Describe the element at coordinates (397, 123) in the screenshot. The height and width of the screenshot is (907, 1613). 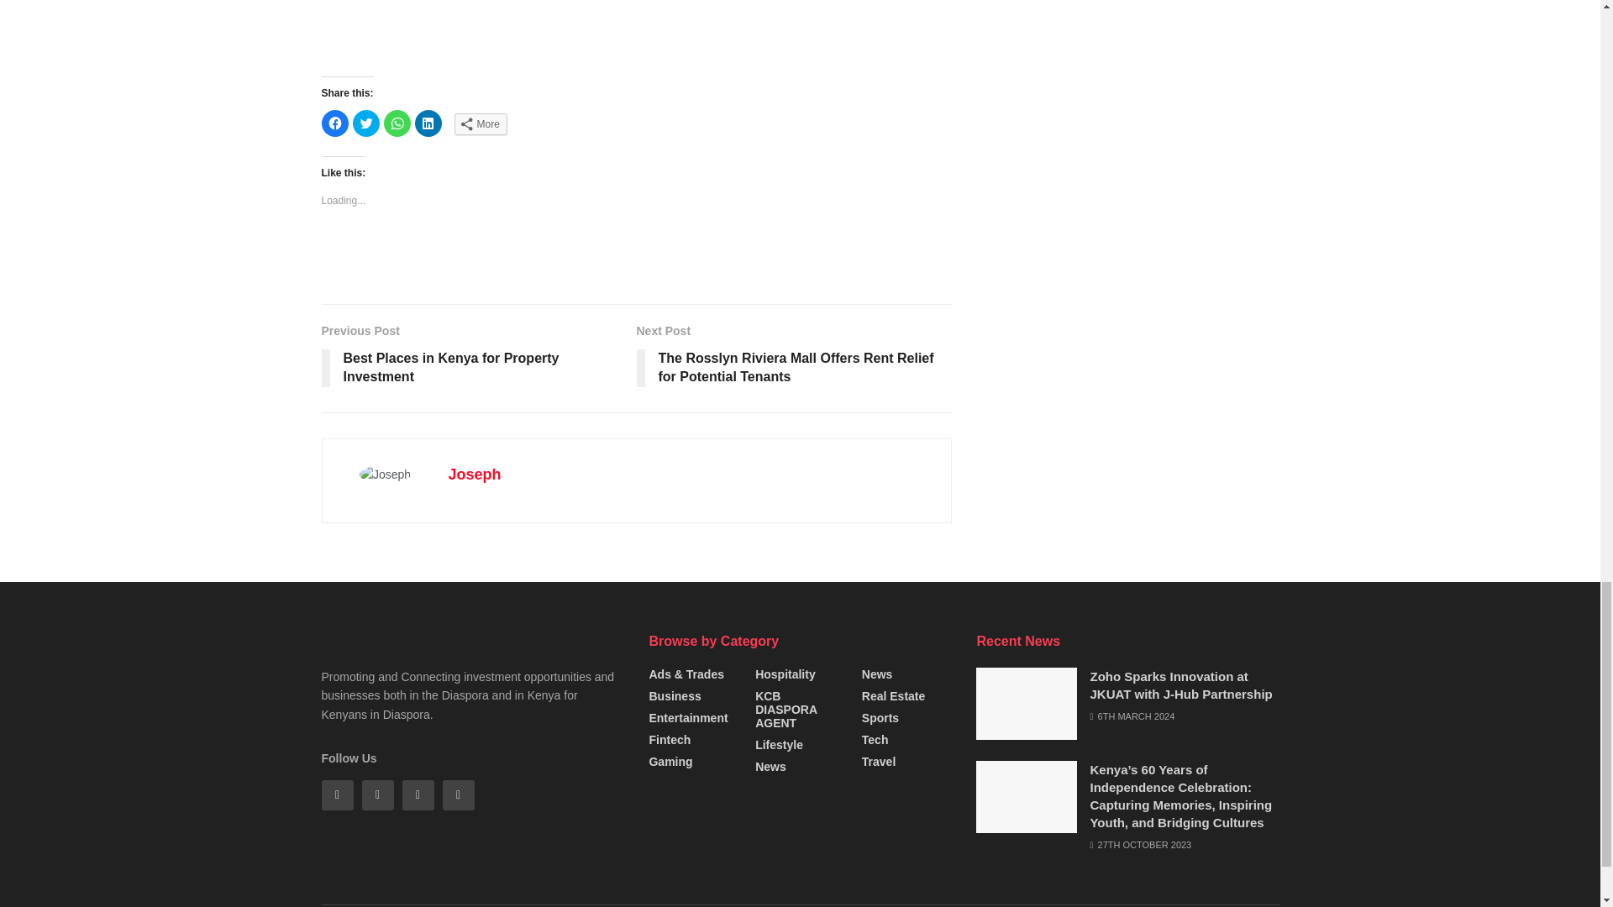
I see `Click to share on WhatsApp` at that location.